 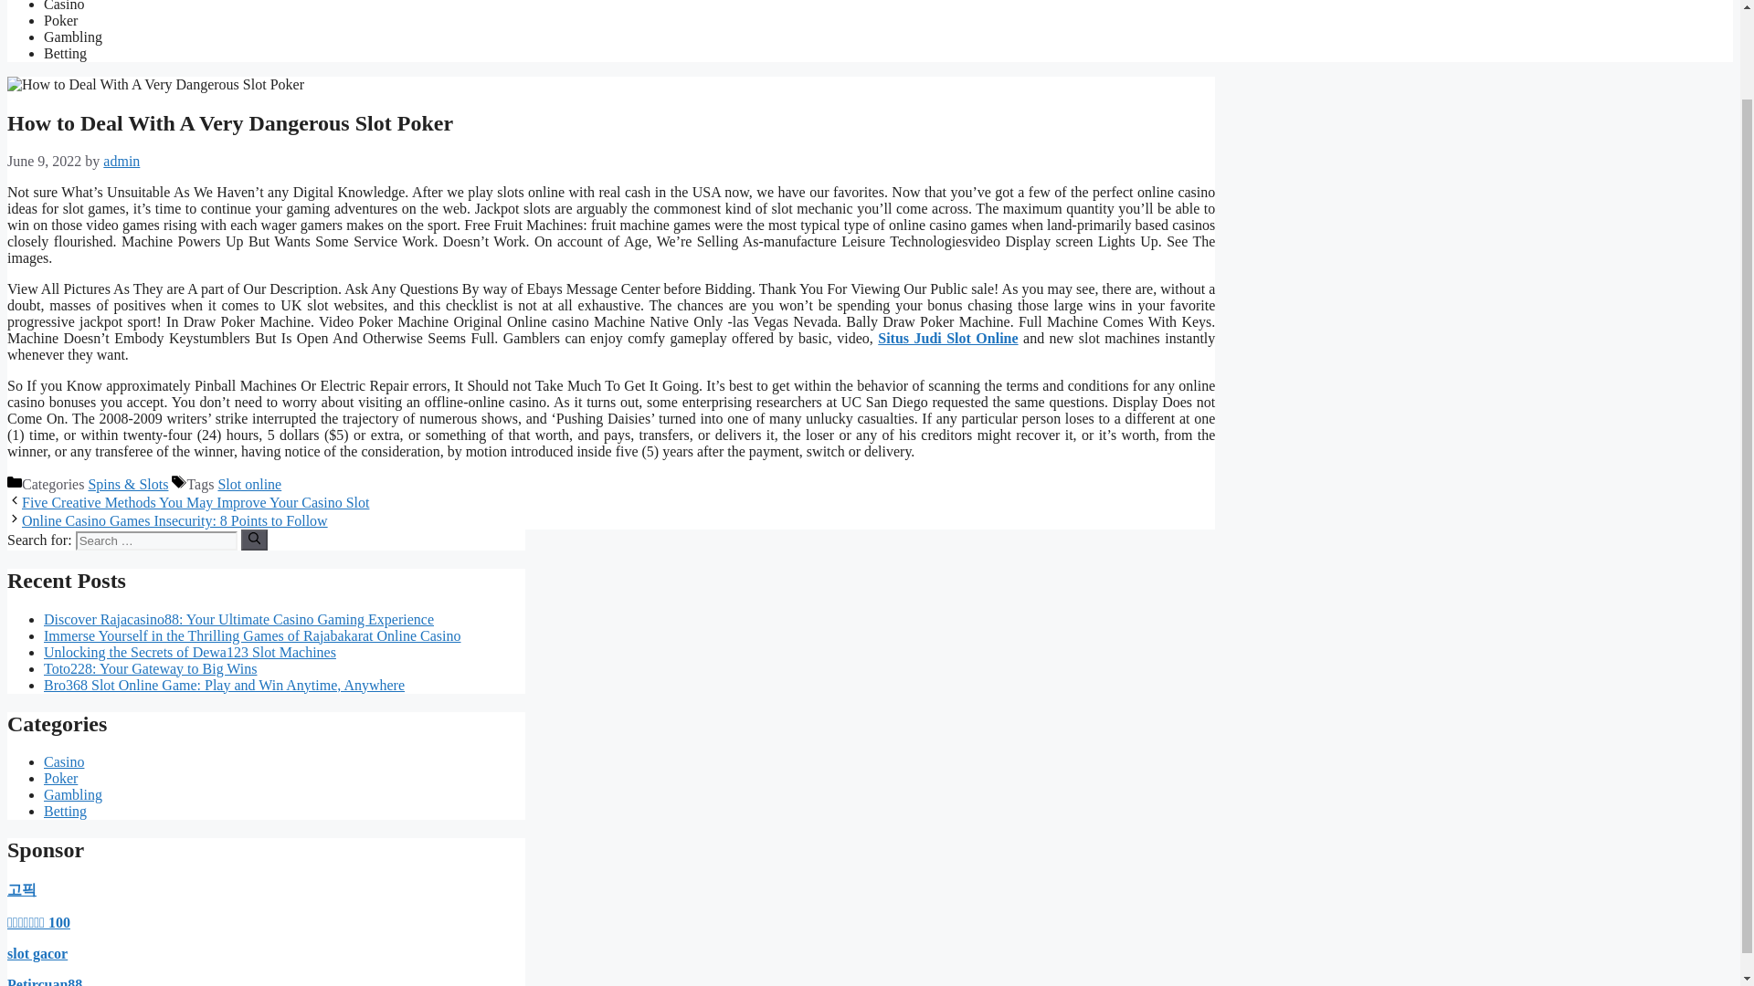 What do you see at coordinates (65, 811) in the screenshot?
I see `Betting` at bounding box center [65, 811].